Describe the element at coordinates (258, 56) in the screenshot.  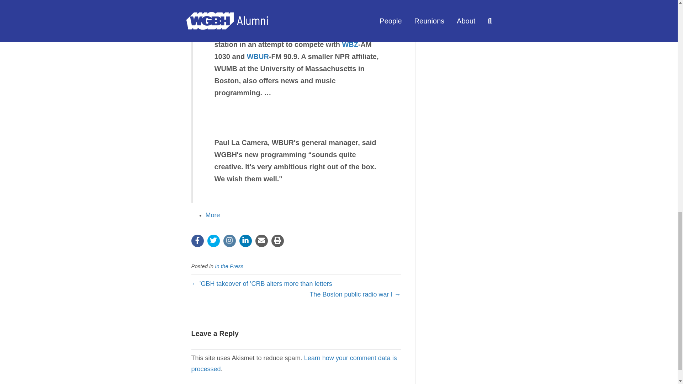
I see `Posts tagged with WBUR` at that location.